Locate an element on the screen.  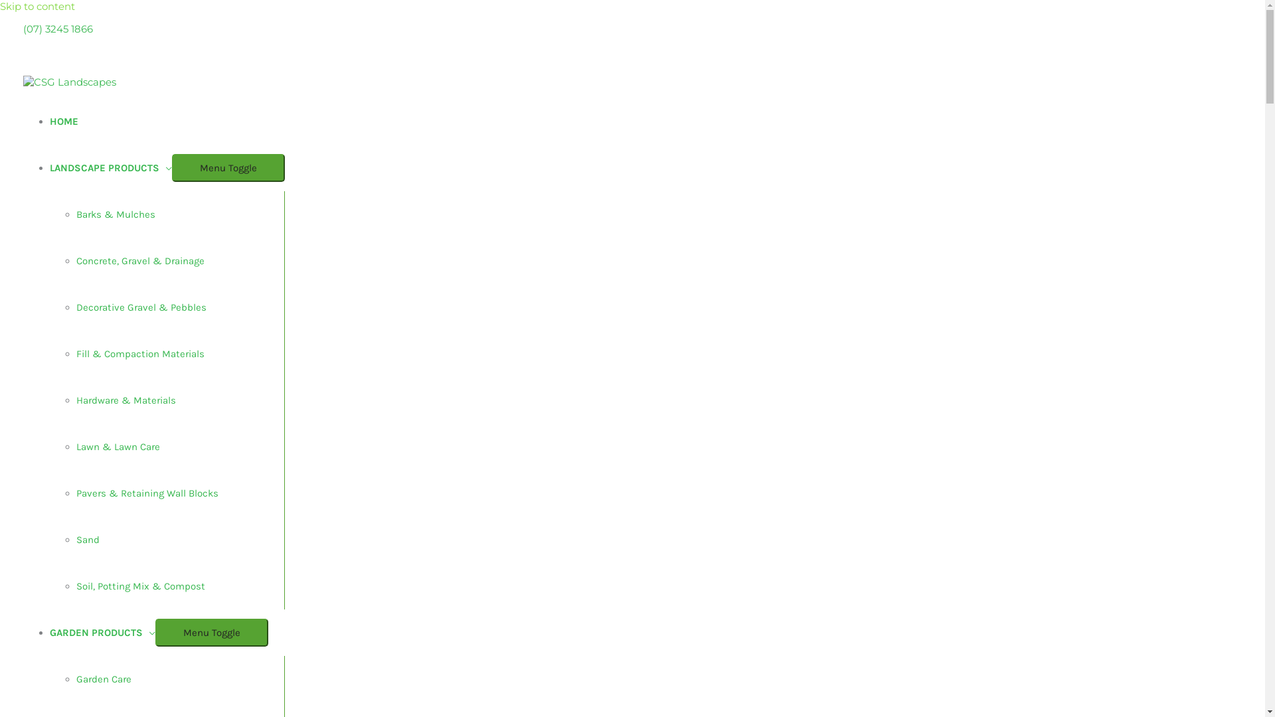
(07) 3245 1866 is located at coordinates (58, 29).